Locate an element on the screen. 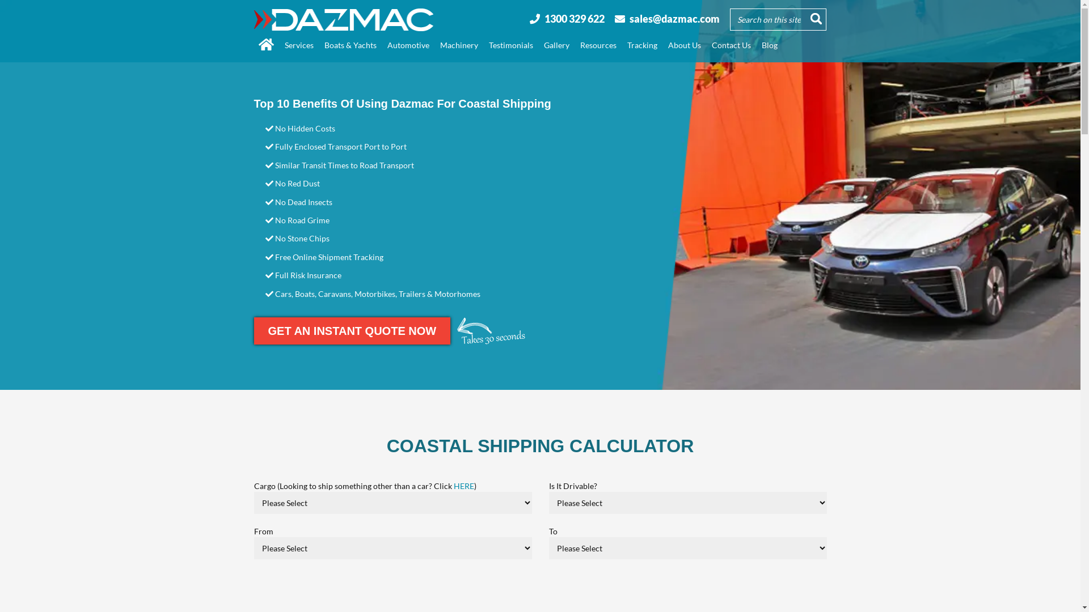 Image resolution: width=1089 pixels, height=612 pixels. Contact Us is located at coordinates (731, 45).